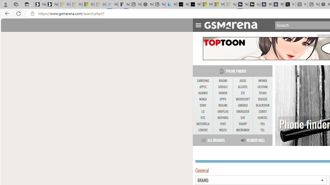 This screenshot has width=330, height=185. Describe the element at coordinates (243, 112) in the screenshot. I see `ENERGIZER` at that location.